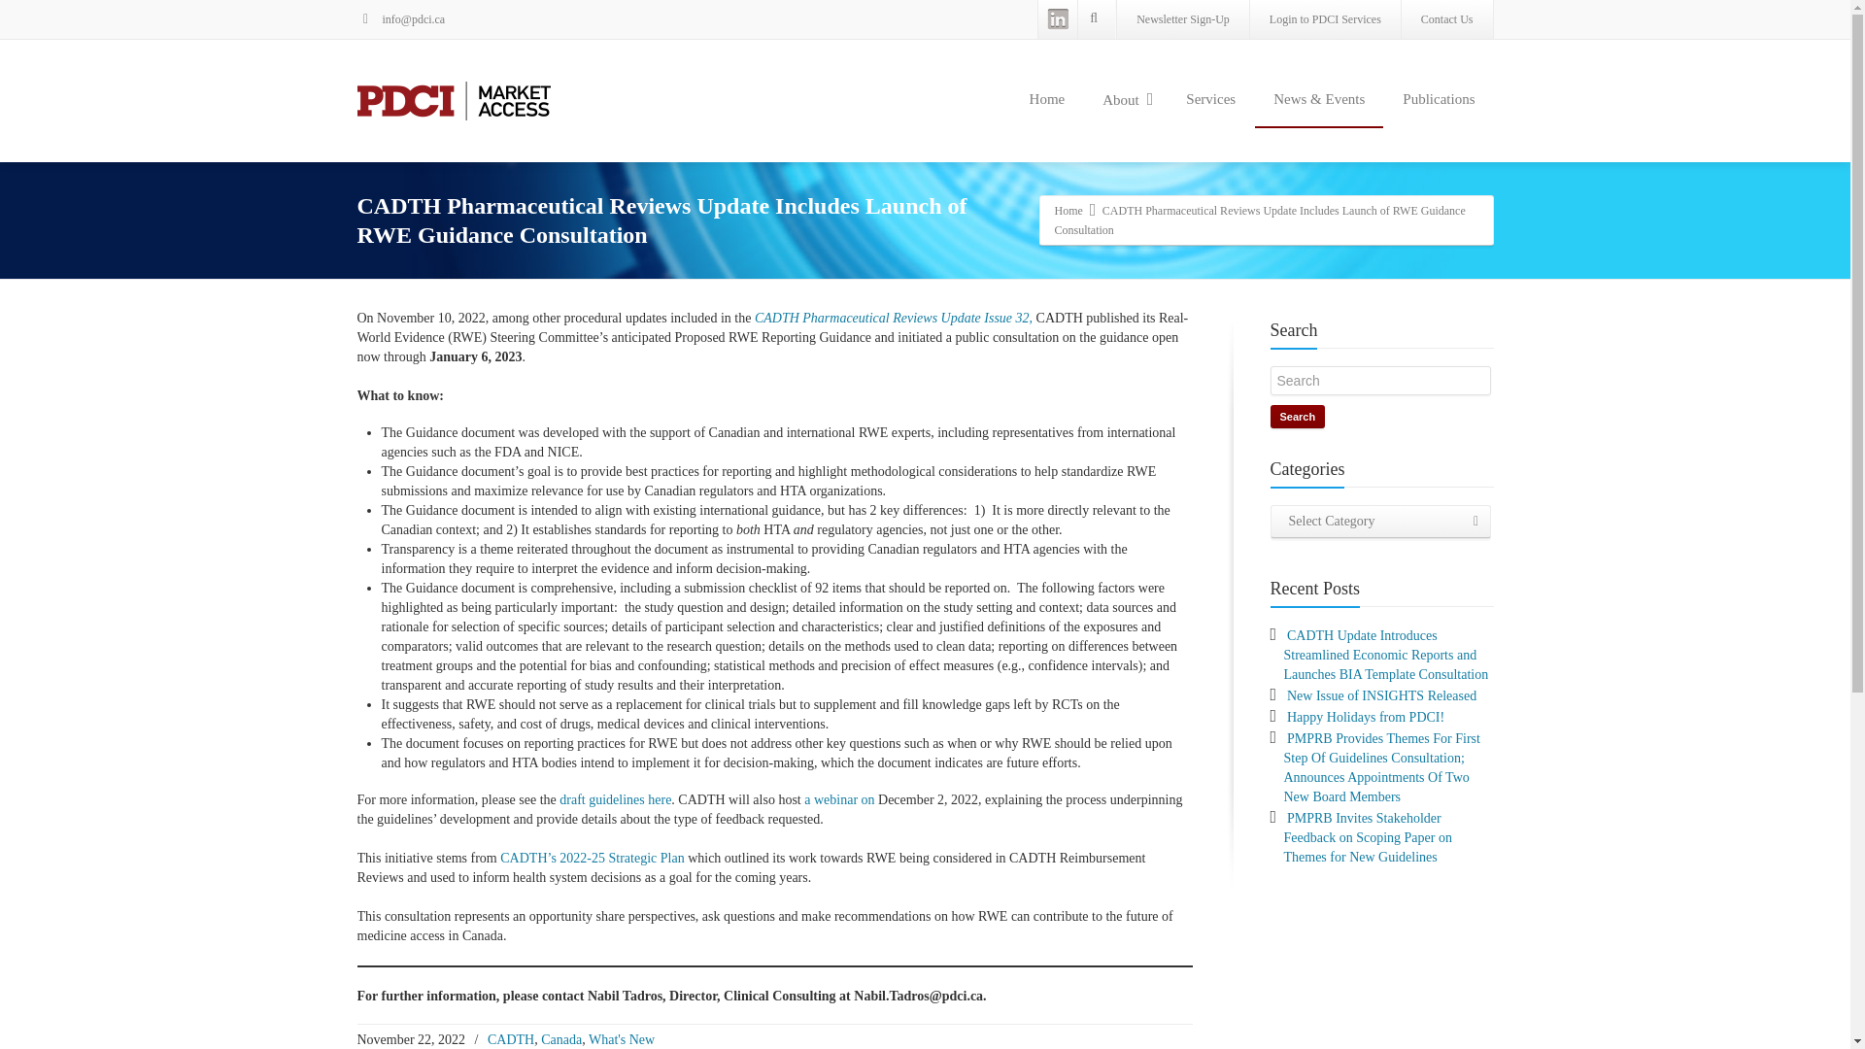 This screenshot has width=1865, height=1049. Describe the element at coordinates (1125, 100) in the screenshot. I see `About` at that location.